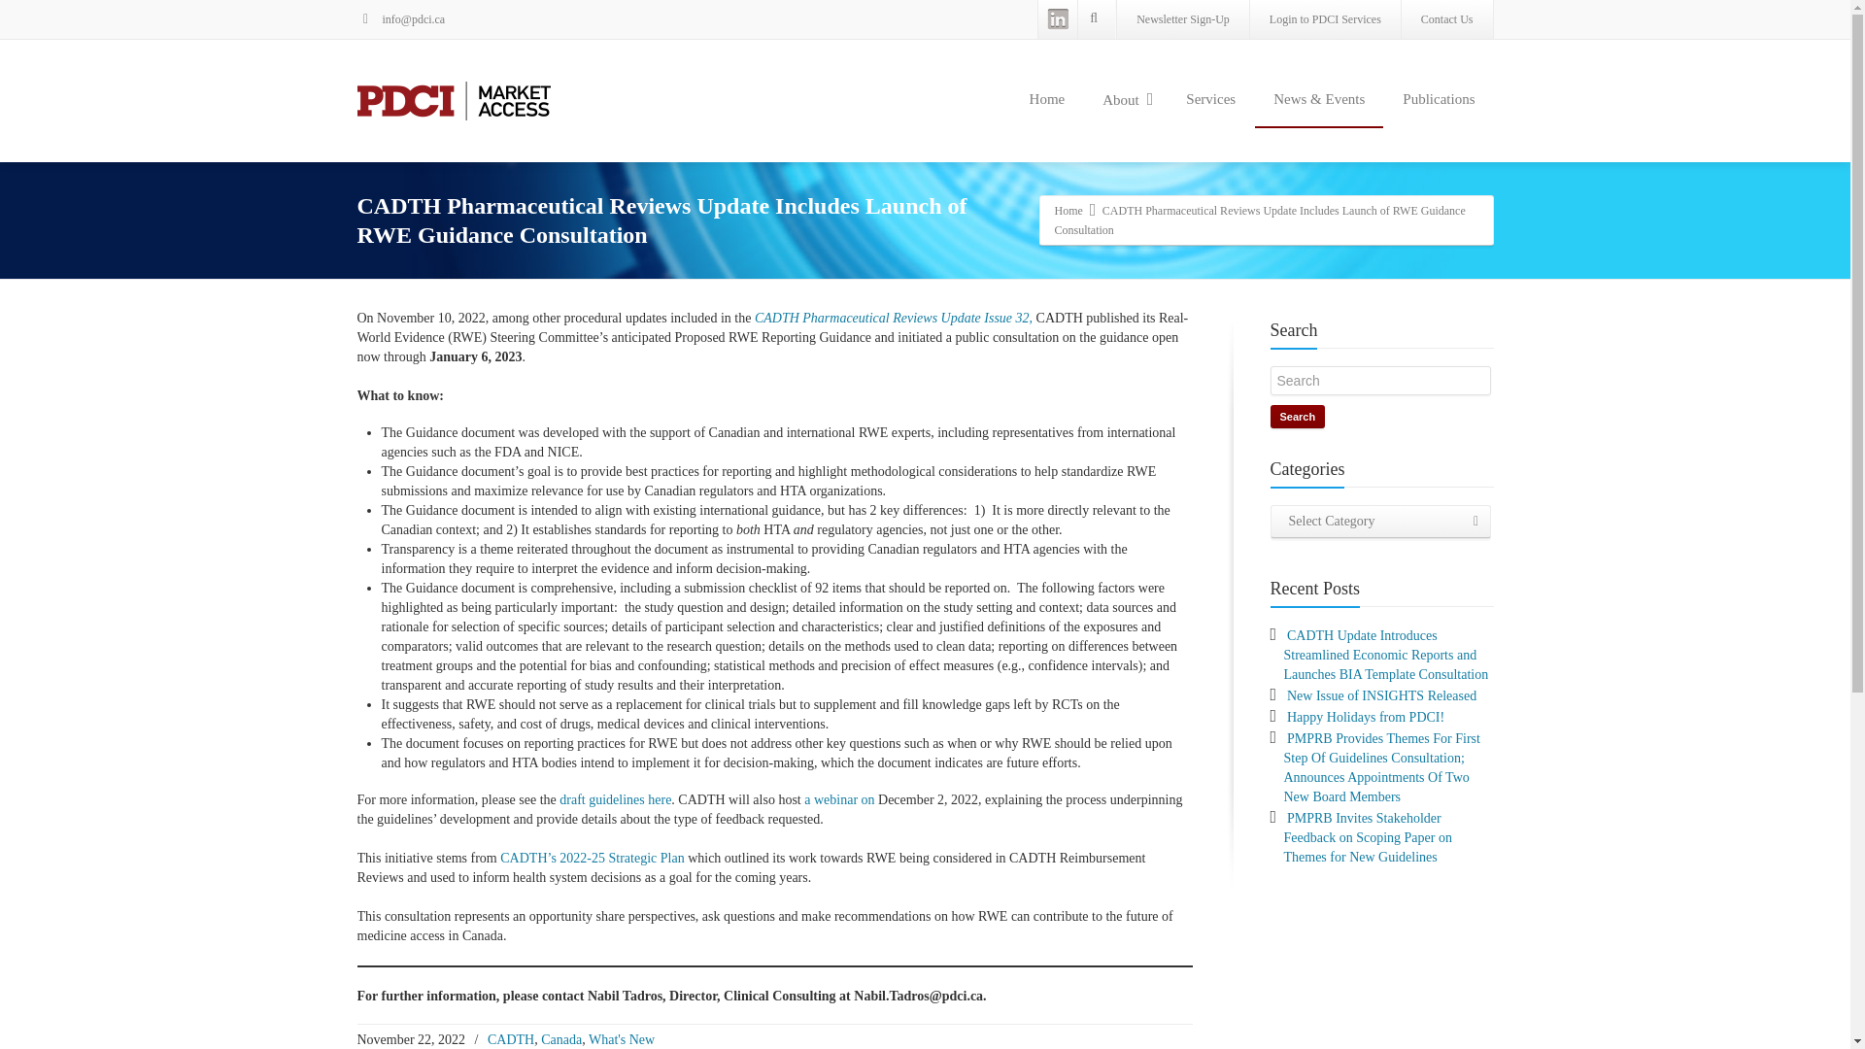 This screenshot has width=1865, height=1049. Describe the element at coordinates (1125, 100) in the screenshot. I see `About` at that location.